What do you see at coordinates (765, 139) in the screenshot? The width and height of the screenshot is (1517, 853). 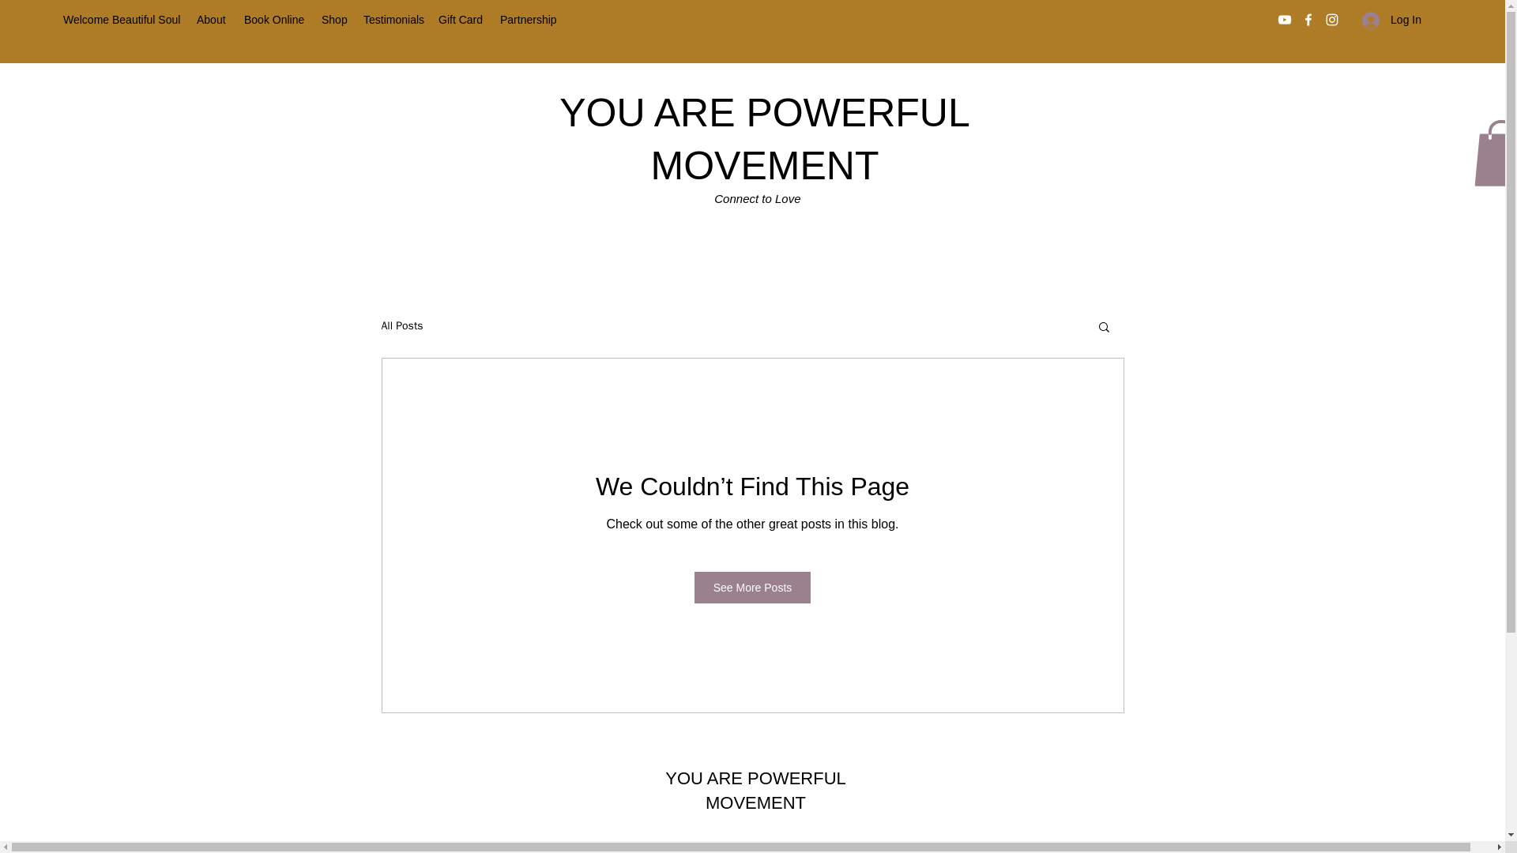 I see `YOU ARE POWERFUL MOVEMENT` at bounding box center [765, 139].